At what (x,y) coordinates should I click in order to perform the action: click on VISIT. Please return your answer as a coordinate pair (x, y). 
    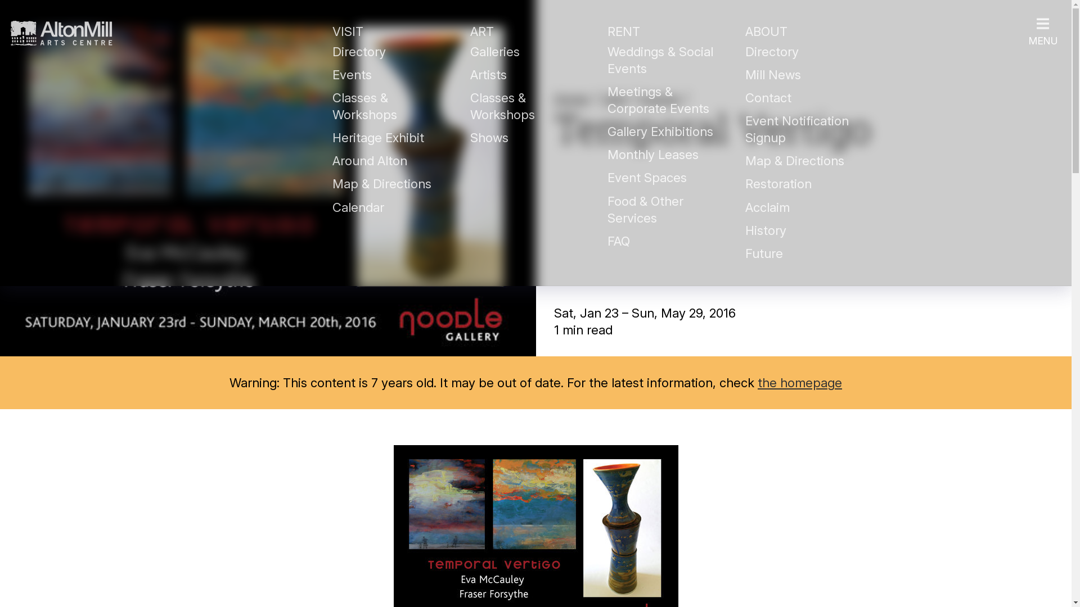
    Looking at the image, I should click on (390, 31).